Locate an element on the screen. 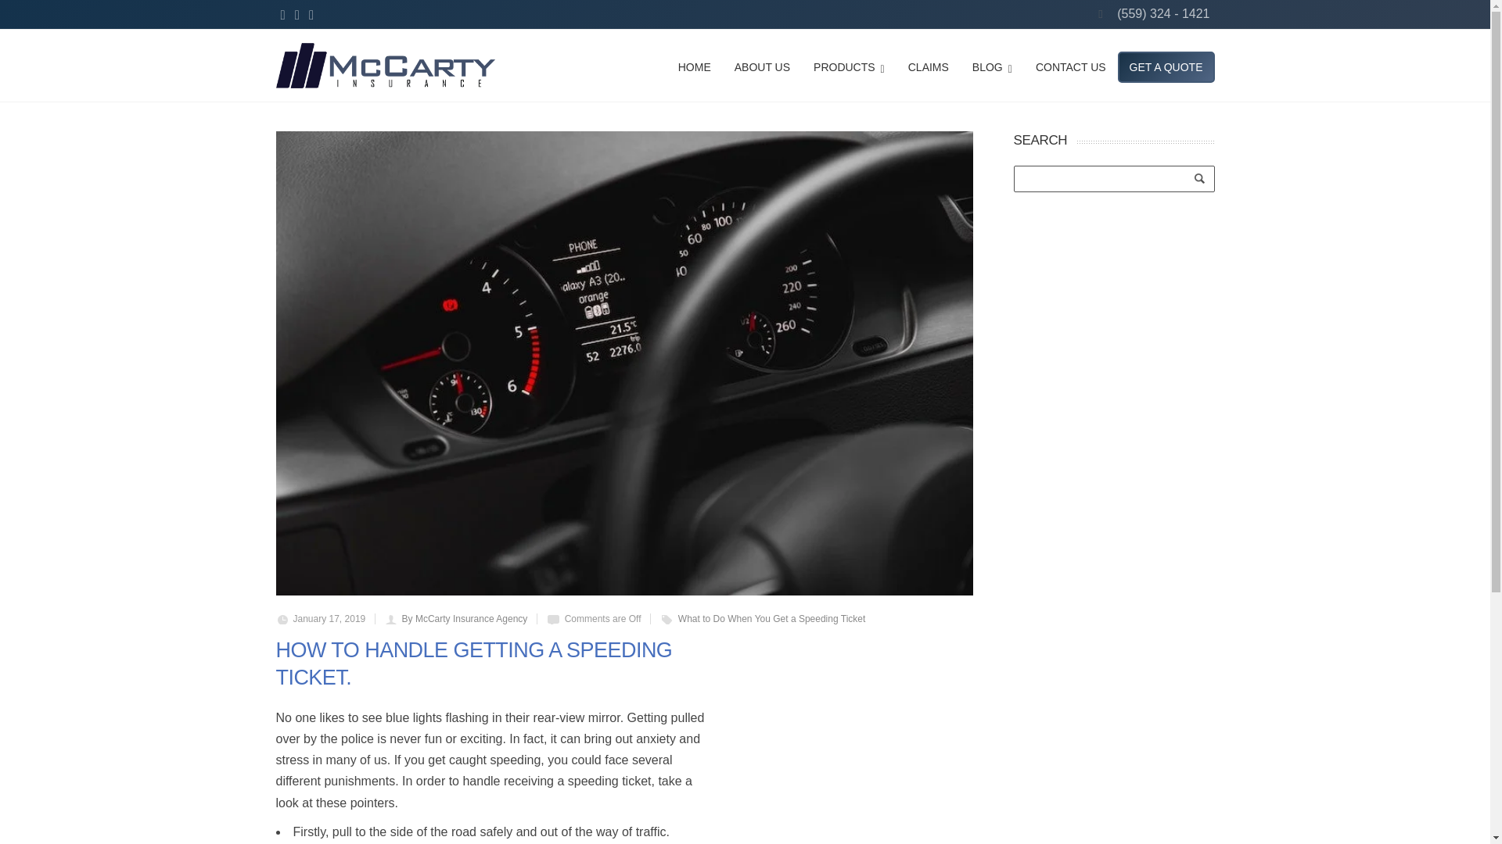  ABOUT US is located at coordinates (762, 65).